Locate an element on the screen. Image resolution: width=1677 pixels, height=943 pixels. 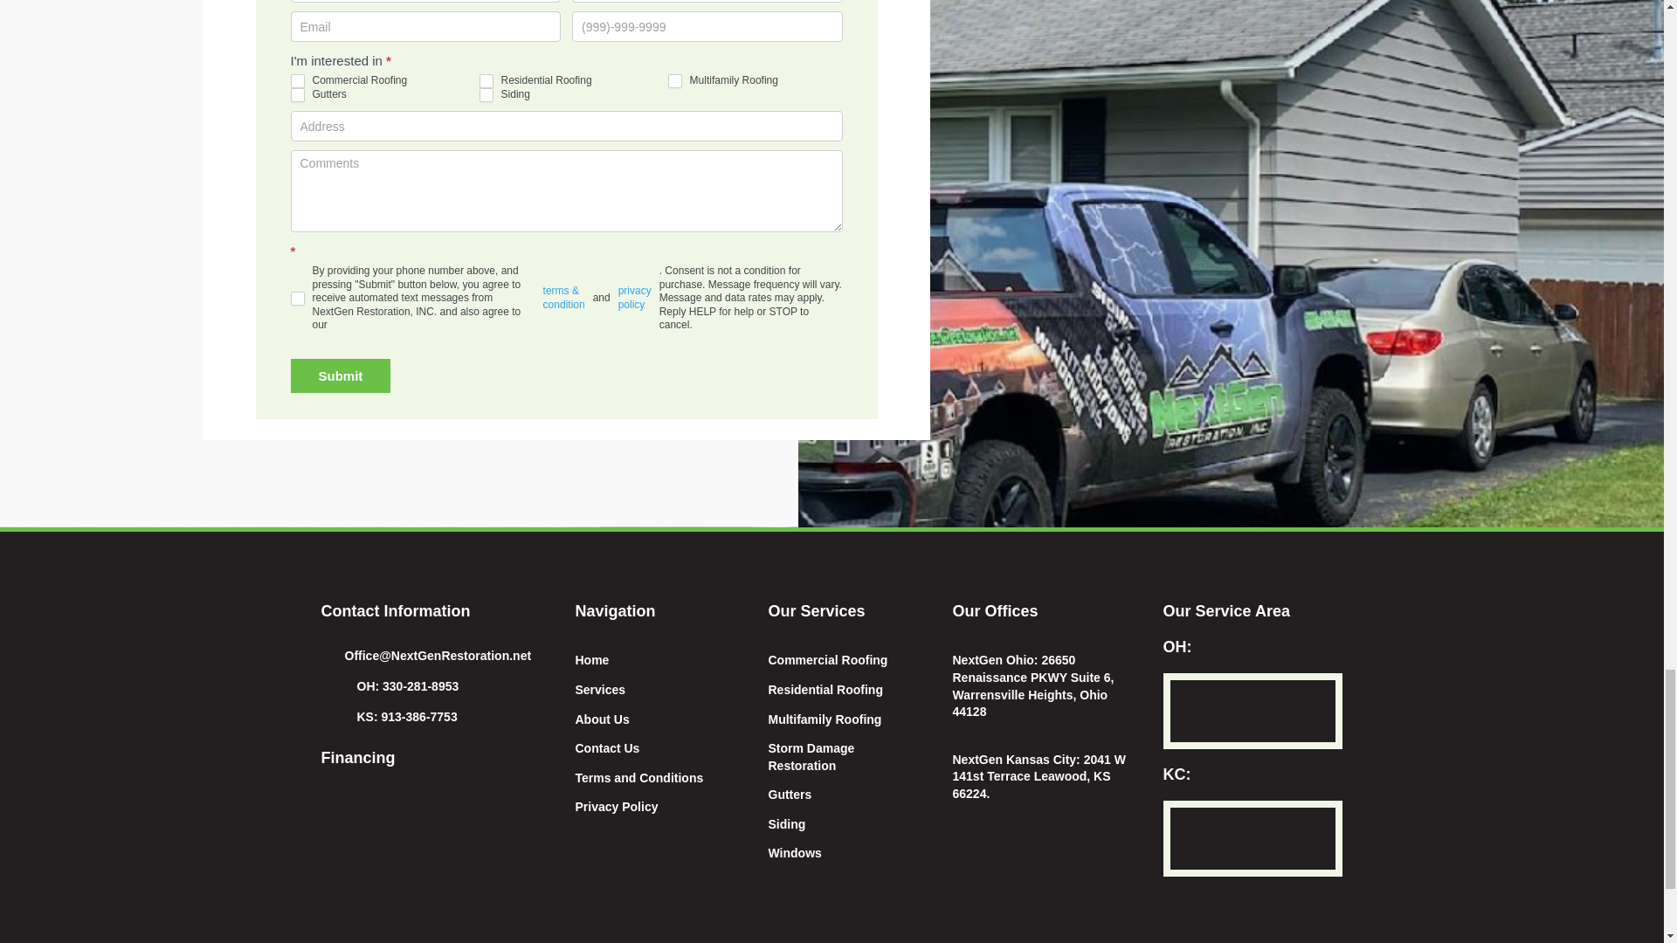
Gutters is located at coordinates (297, 94).